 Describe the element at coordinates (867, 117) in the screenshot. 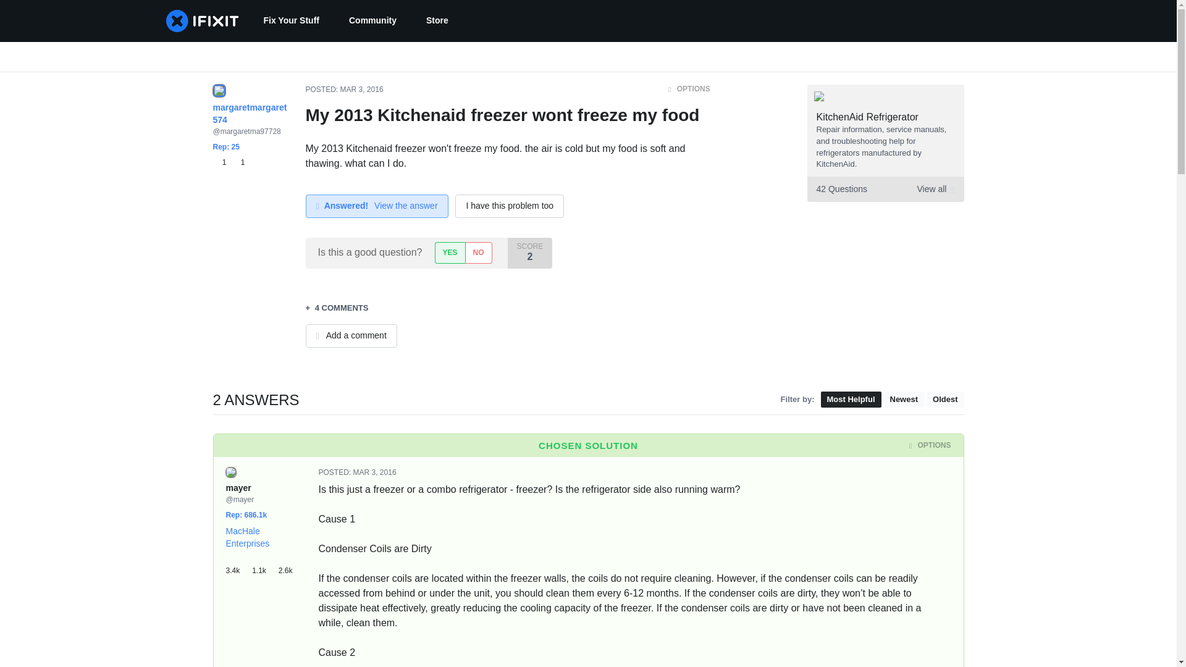

I see `KitchenAid Refrigerator` at that location.